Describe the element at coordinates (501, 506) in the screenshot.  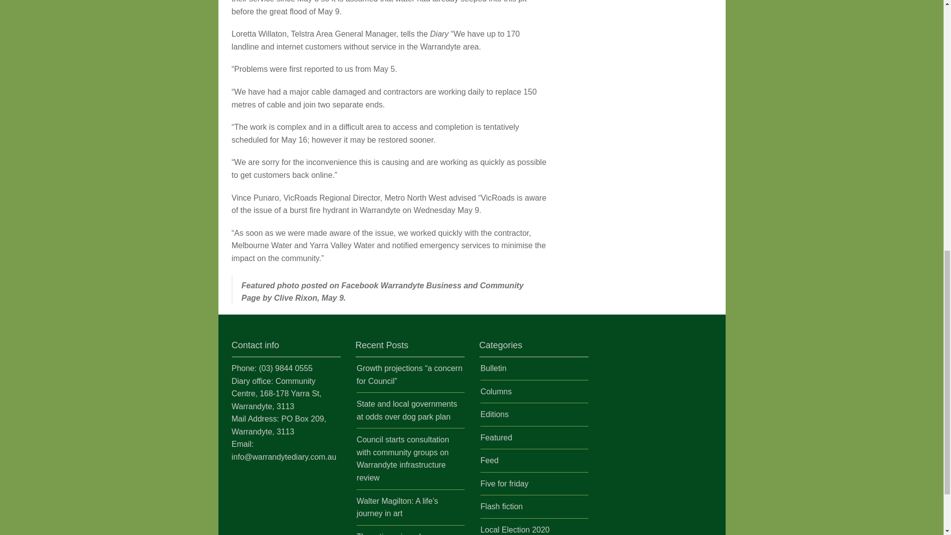
I see `Flash fiction` at that location.